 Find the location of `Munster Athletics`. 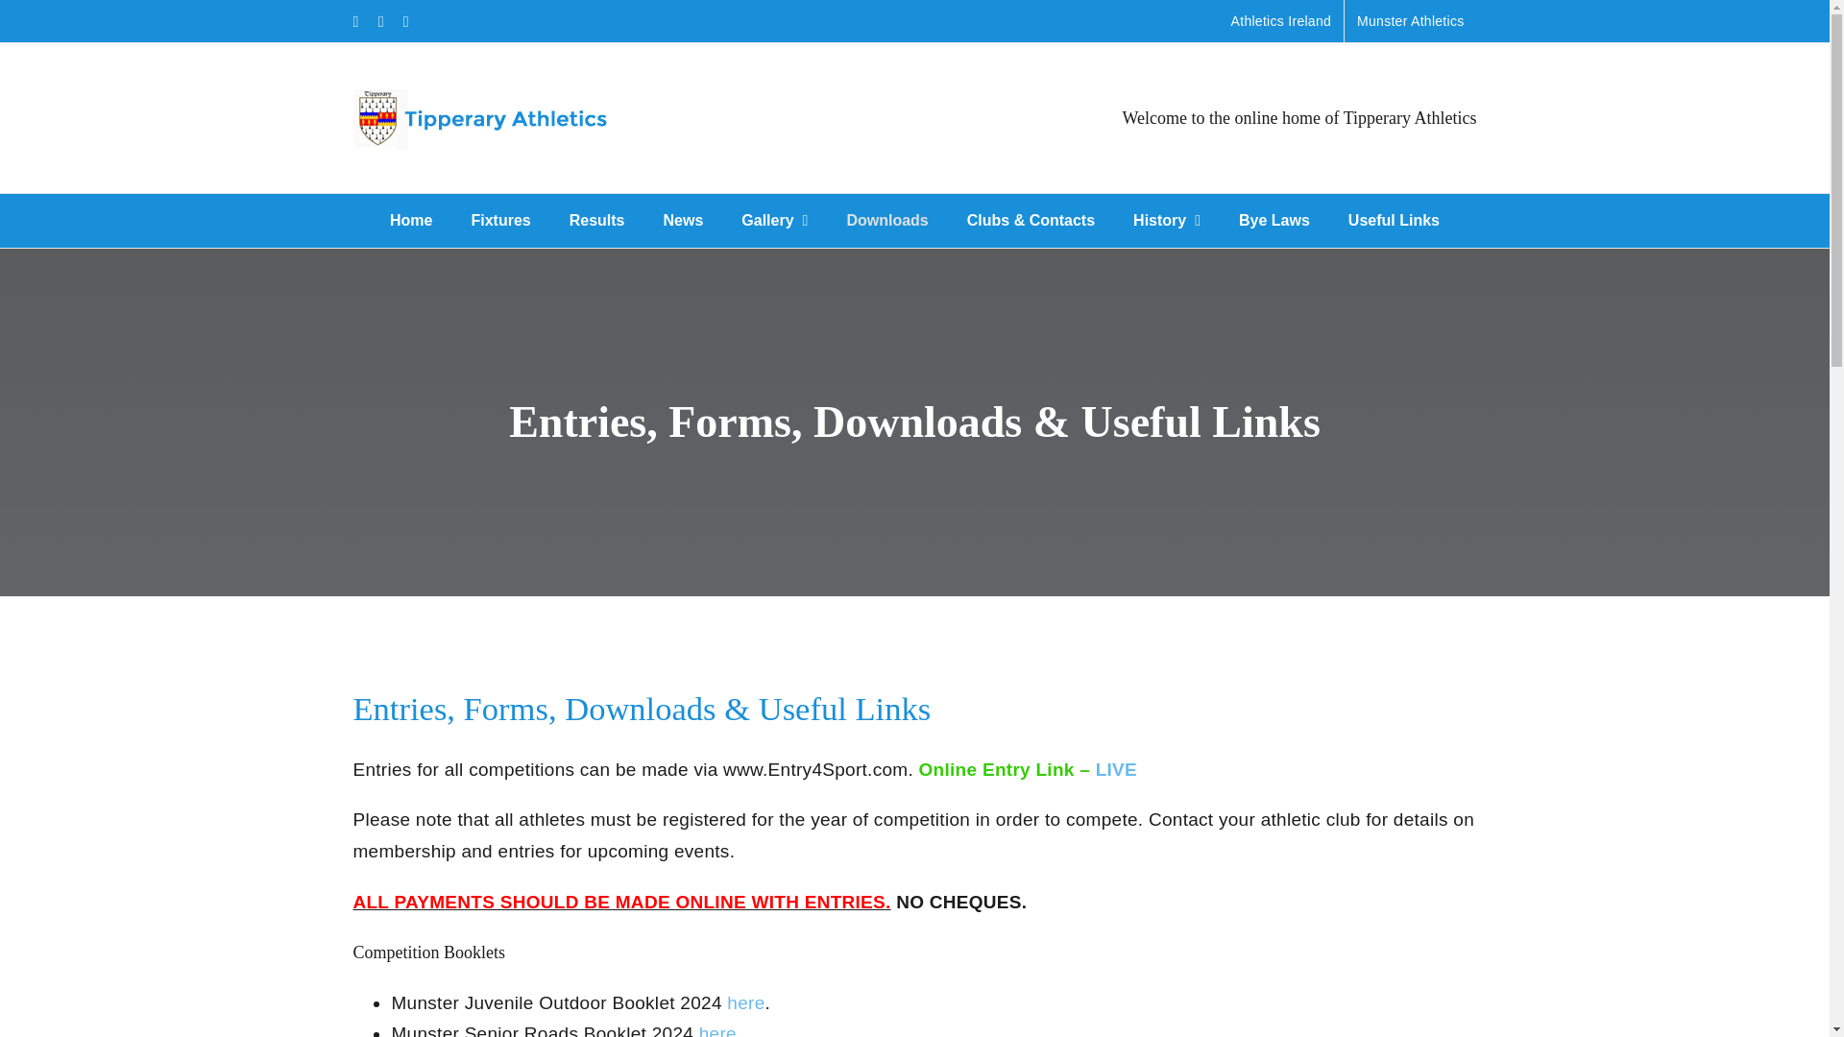

Munster Athletics is located at coordinates (1410, 21).